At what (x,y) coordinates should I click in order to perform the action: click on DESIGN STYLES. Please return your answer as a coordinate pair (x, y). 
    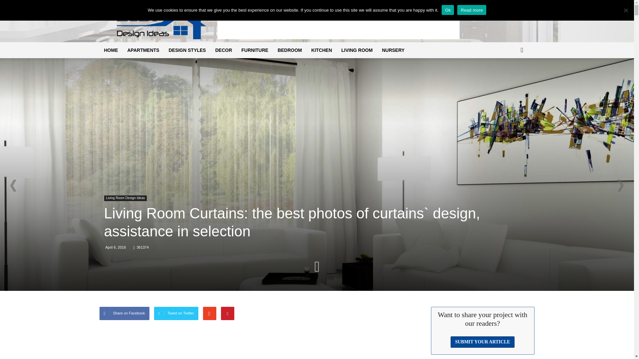
    Looking at the image, I should click on (187, 50).